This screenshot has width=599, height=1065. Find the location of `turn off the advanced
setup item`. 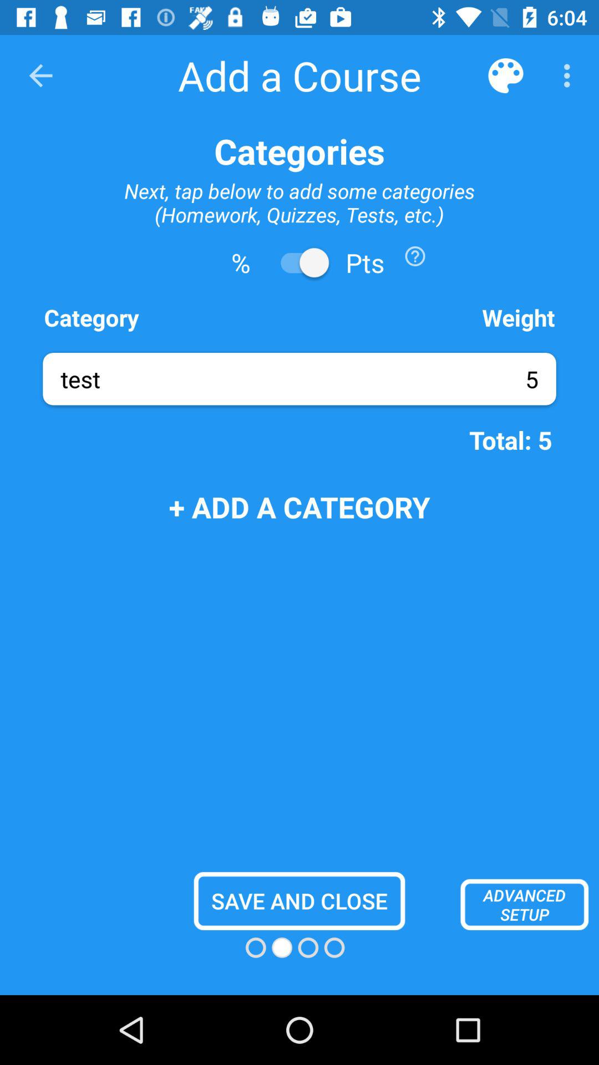

turn off the advanced
setup item is located at coordinates (525, 904).